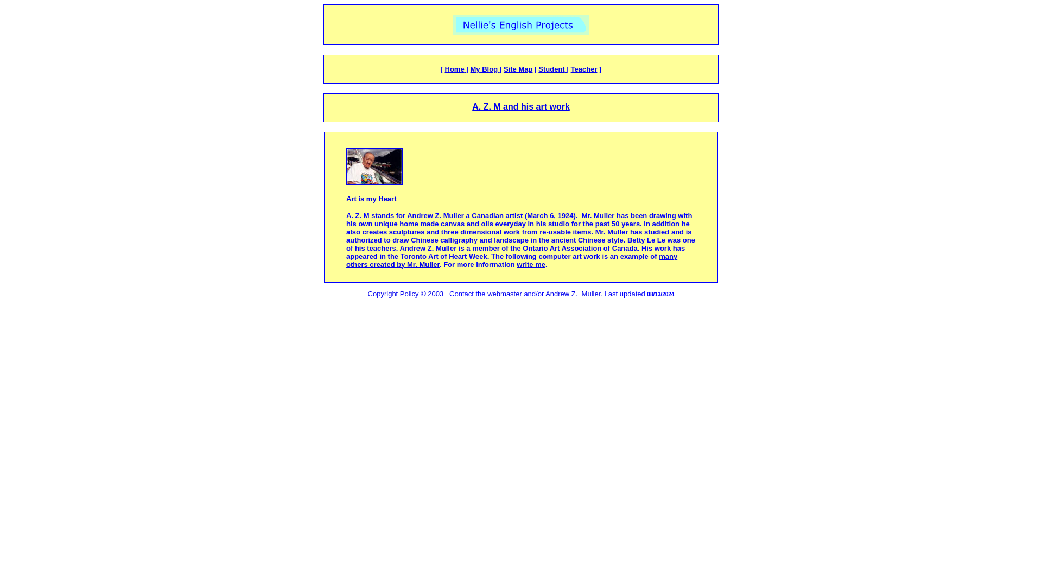 This screenshot has height=586, width=1042. I want to click on Home, so click(456, 69).